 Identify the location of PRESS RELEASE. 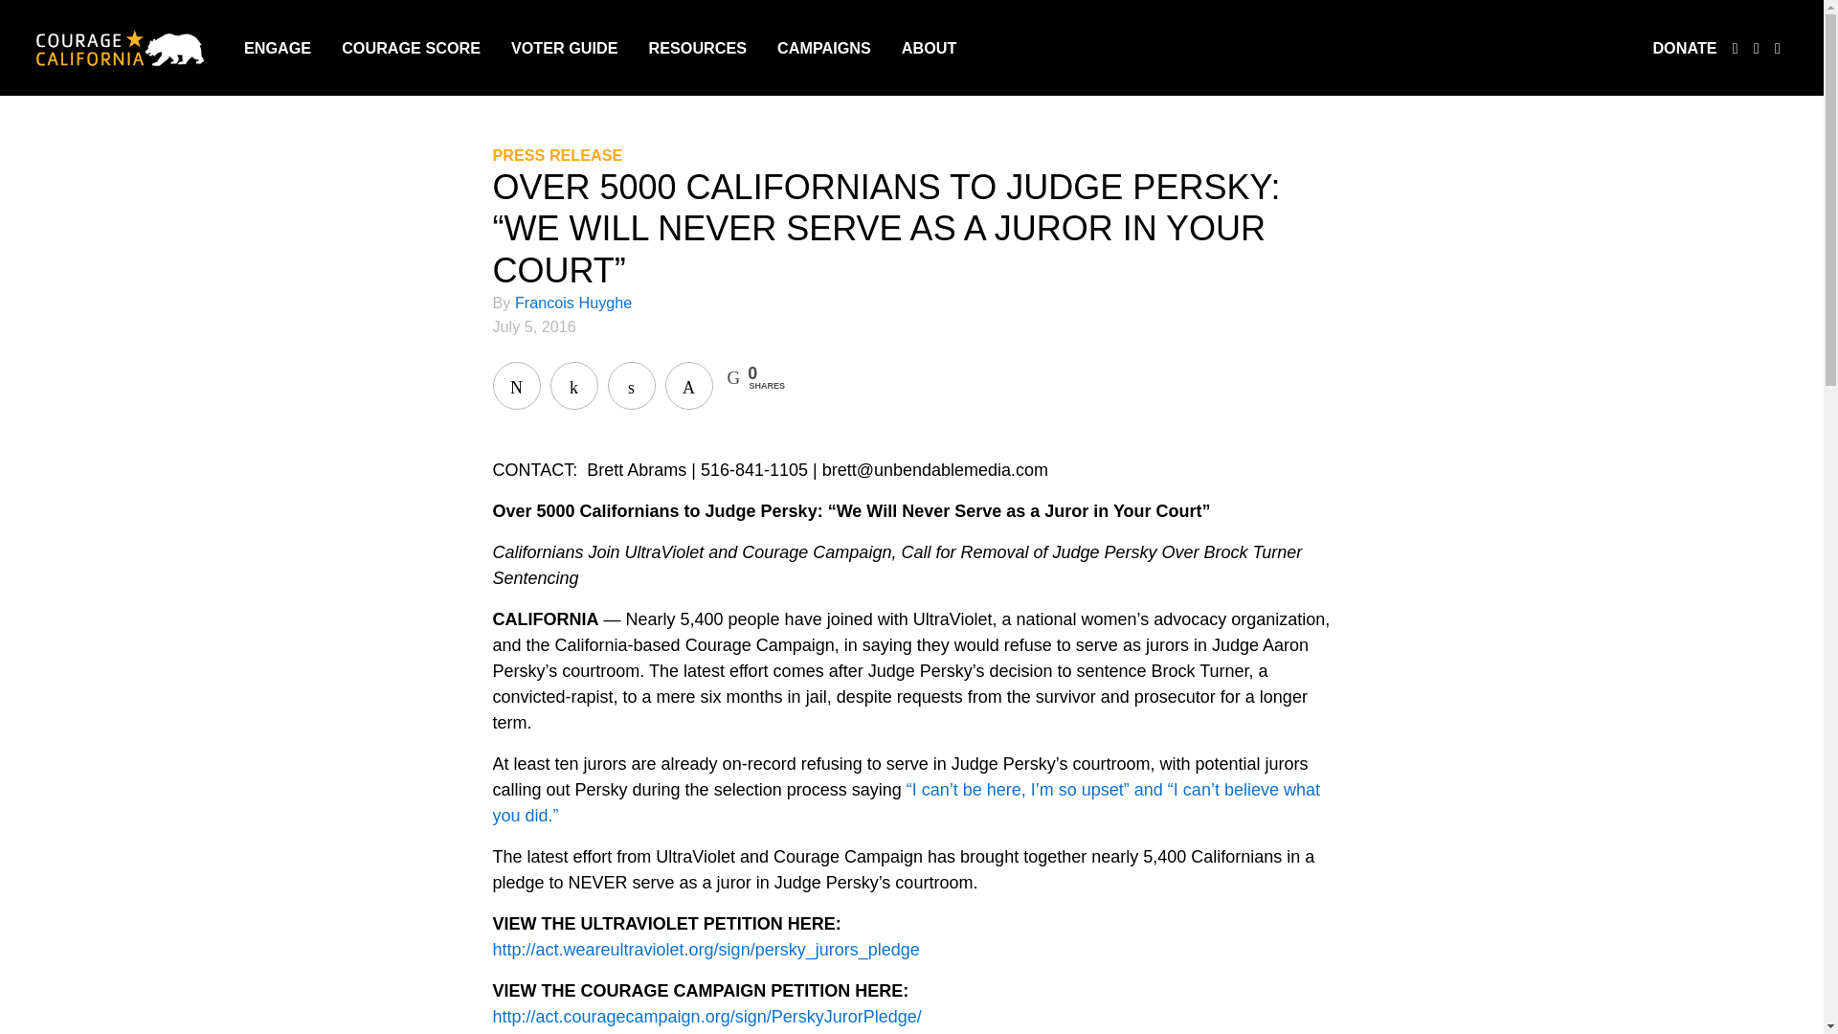
(557, 155).